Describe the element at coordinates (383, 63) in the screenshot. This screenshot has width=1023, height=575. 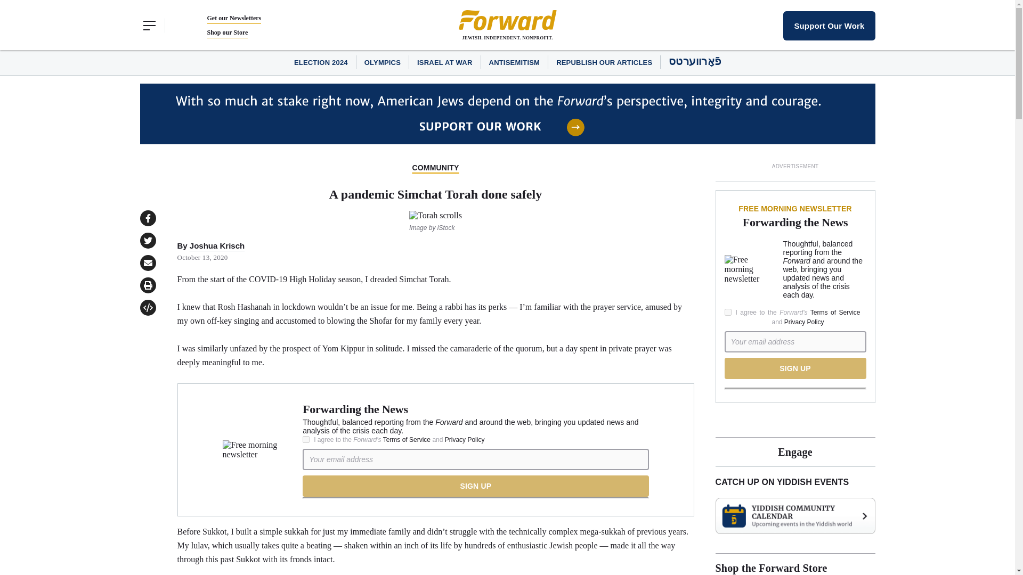
I see `OLYMPICS` at that location.